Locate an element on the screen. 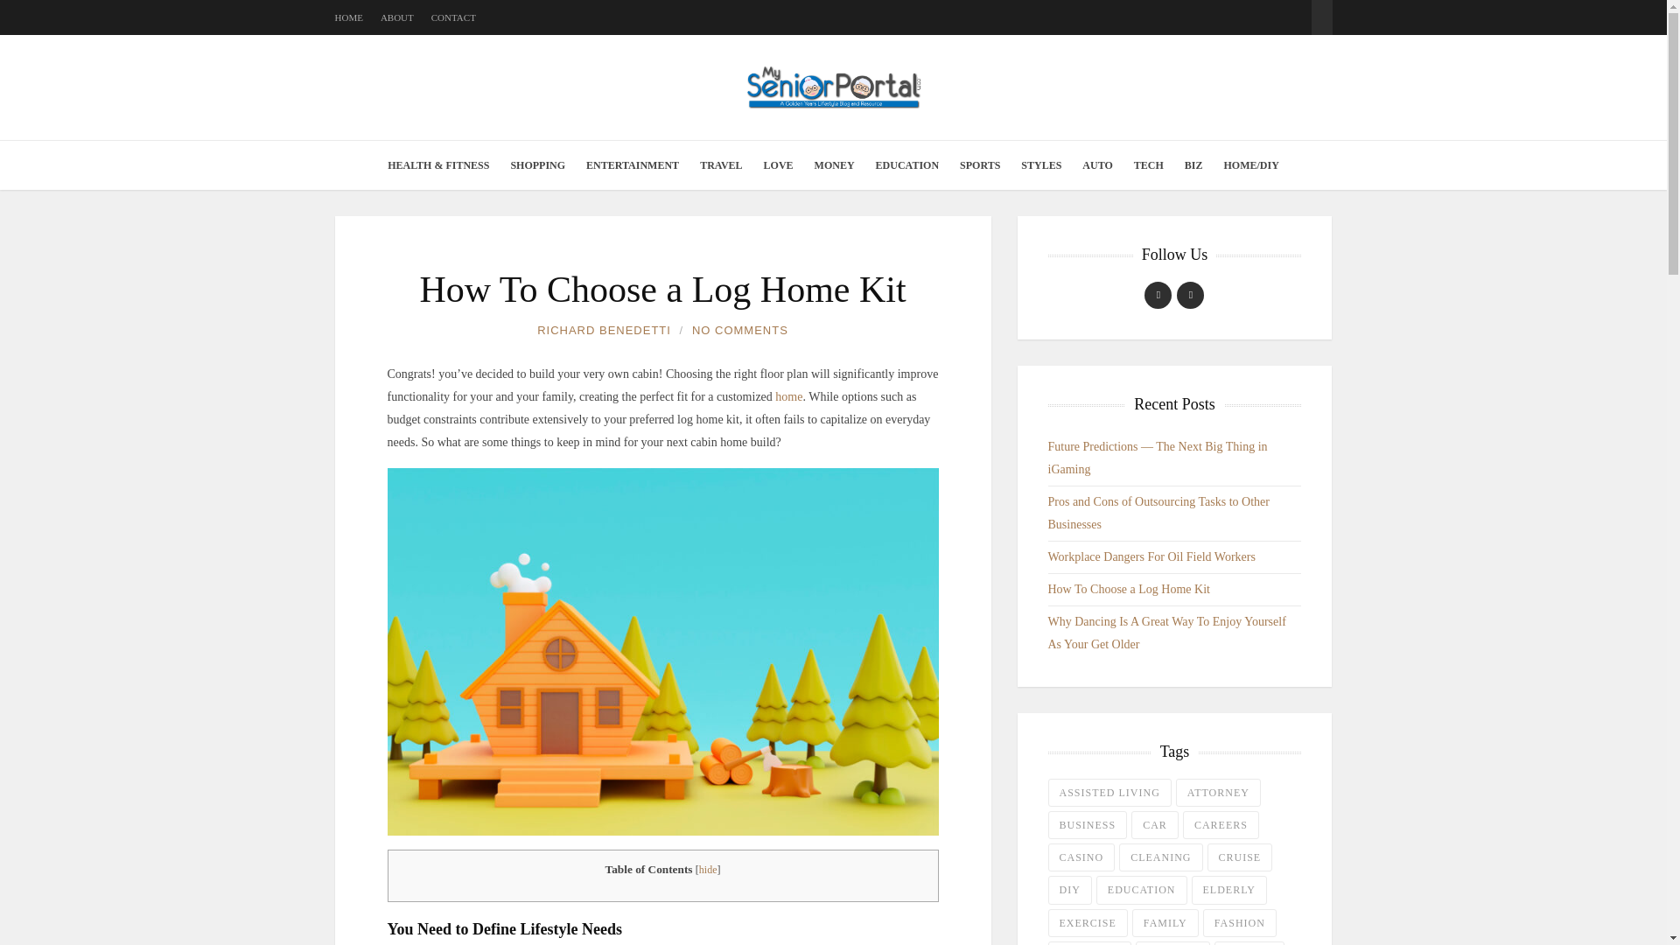 The image size is (1680, 945). home is located at coordinates (788, 397).